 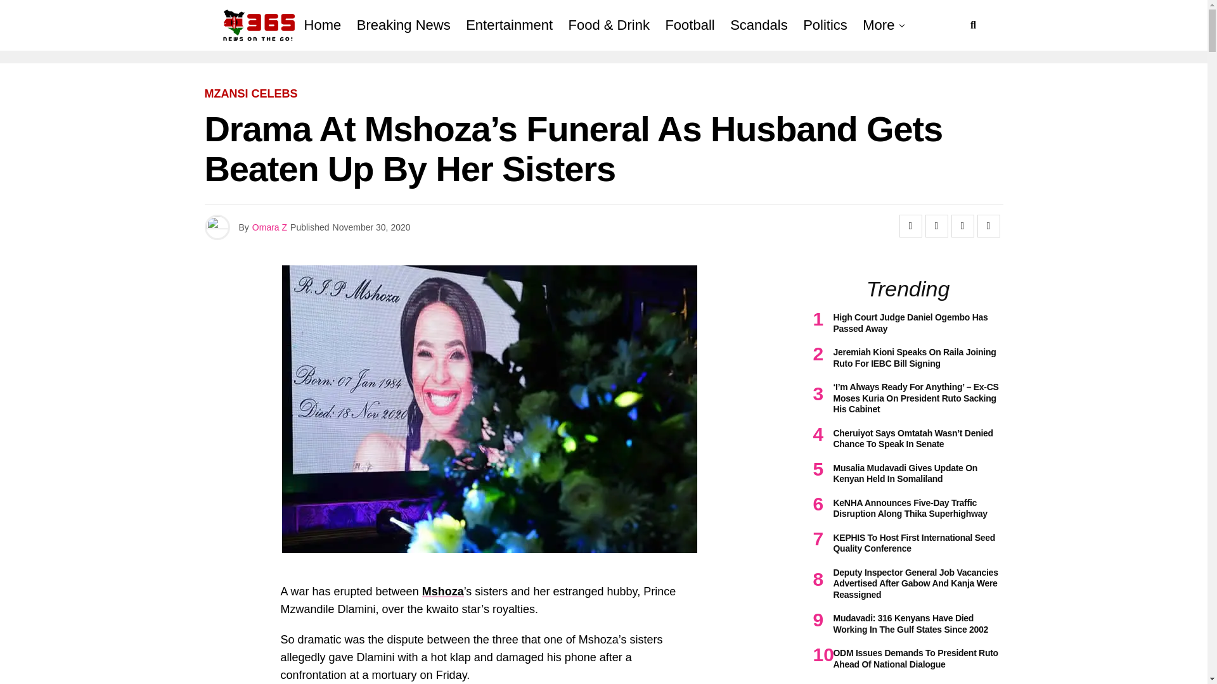 I want to click on Share on Facebook, so click(x=910, y=225).